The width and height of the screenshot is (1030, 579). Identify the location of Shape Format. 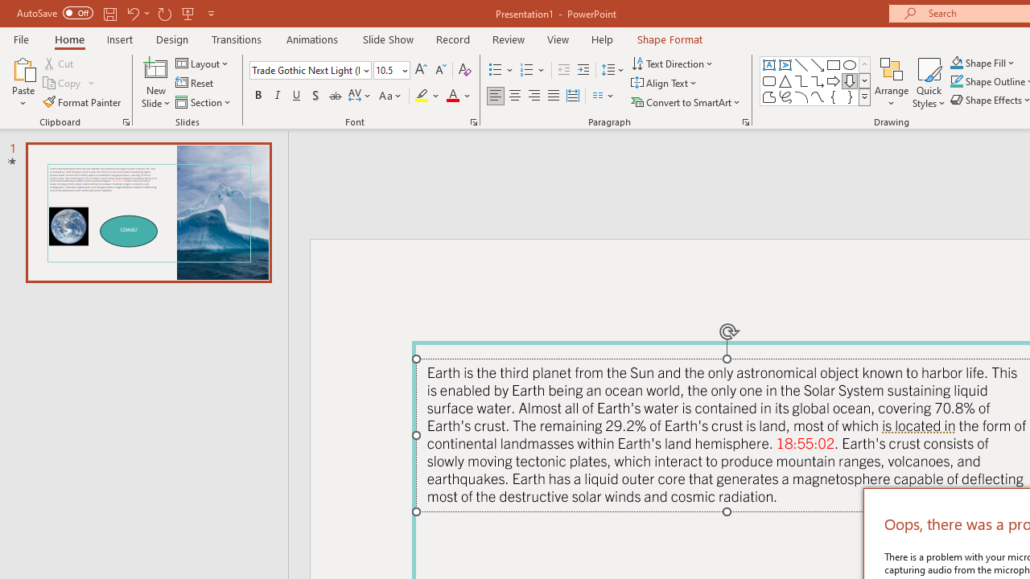
(669, 39).